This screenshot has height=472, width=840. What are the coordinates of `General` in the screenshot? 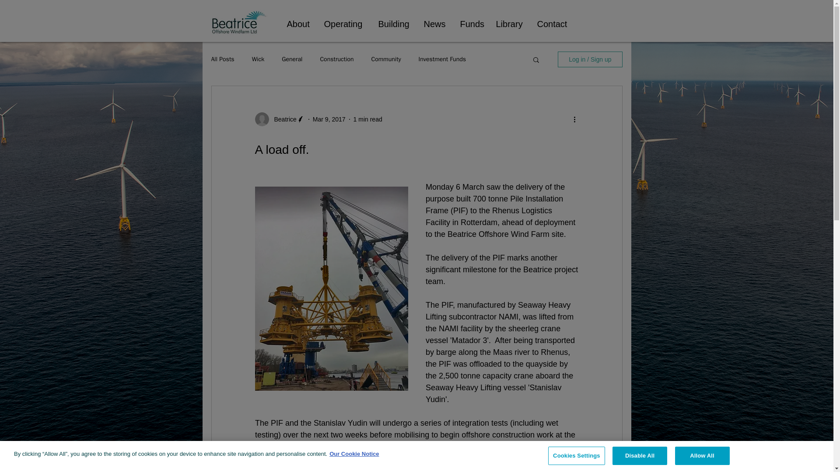 It's located at (292, 59).